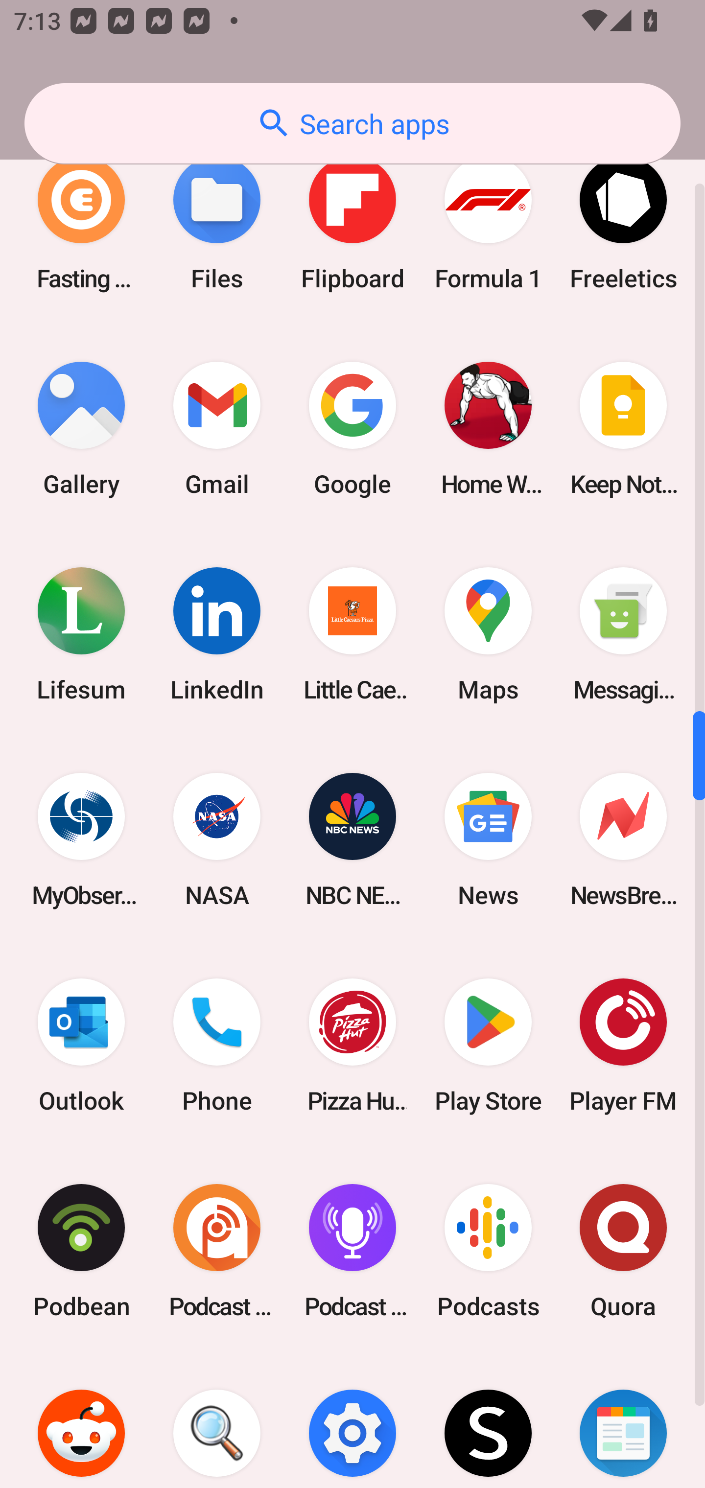 The height and width of the screenshot is (1488, 705). Describe the element at coordinates (623, 1421) in the screenshot. I see `SmartNews` at that location.